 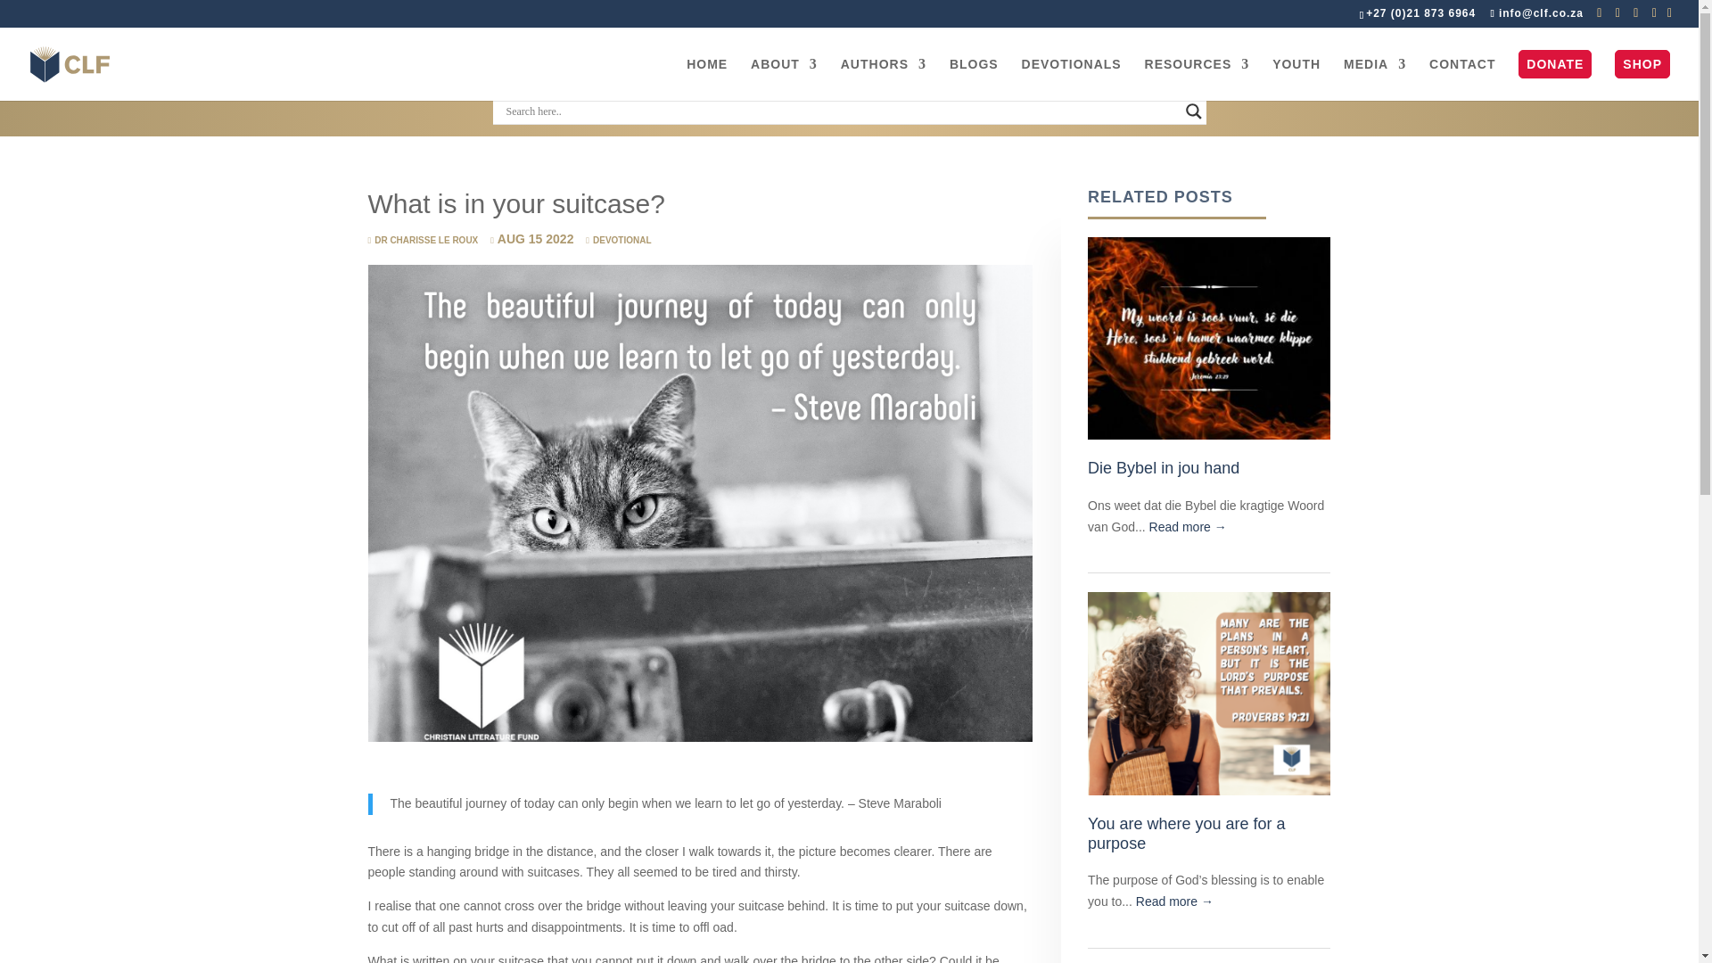 What do you see at coordinates (423, 240) in the screenshot?
I see `Posts by DR CHARISSE LE ROUX` at bounding box center [423, 240].